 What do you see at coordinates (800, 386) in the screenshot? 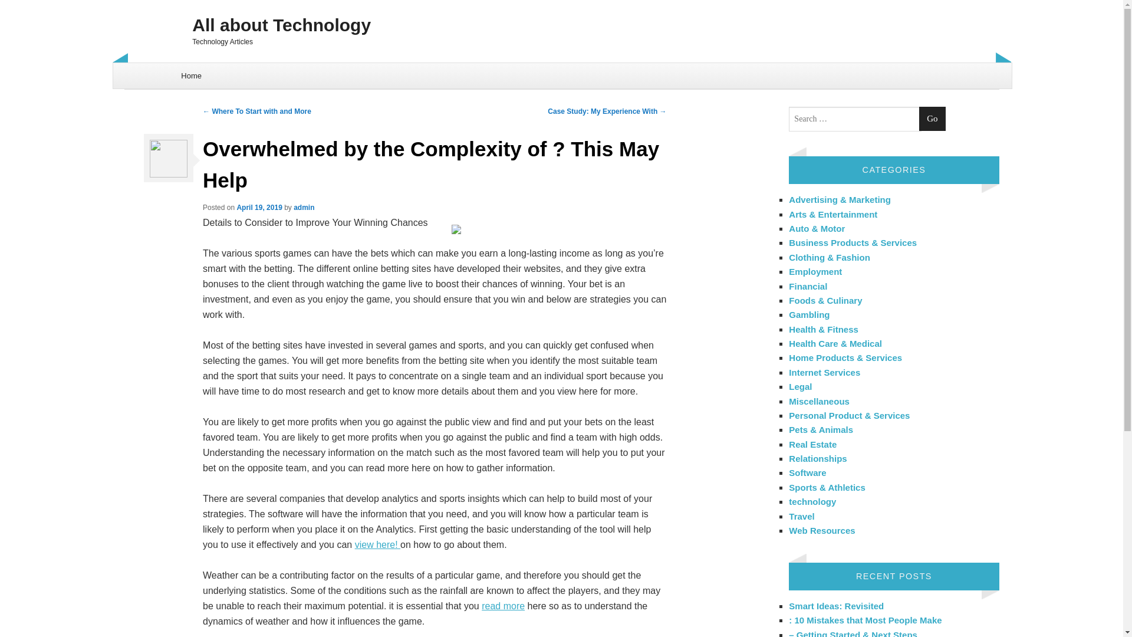
I see `Legal` at bounding box center [800, 386].